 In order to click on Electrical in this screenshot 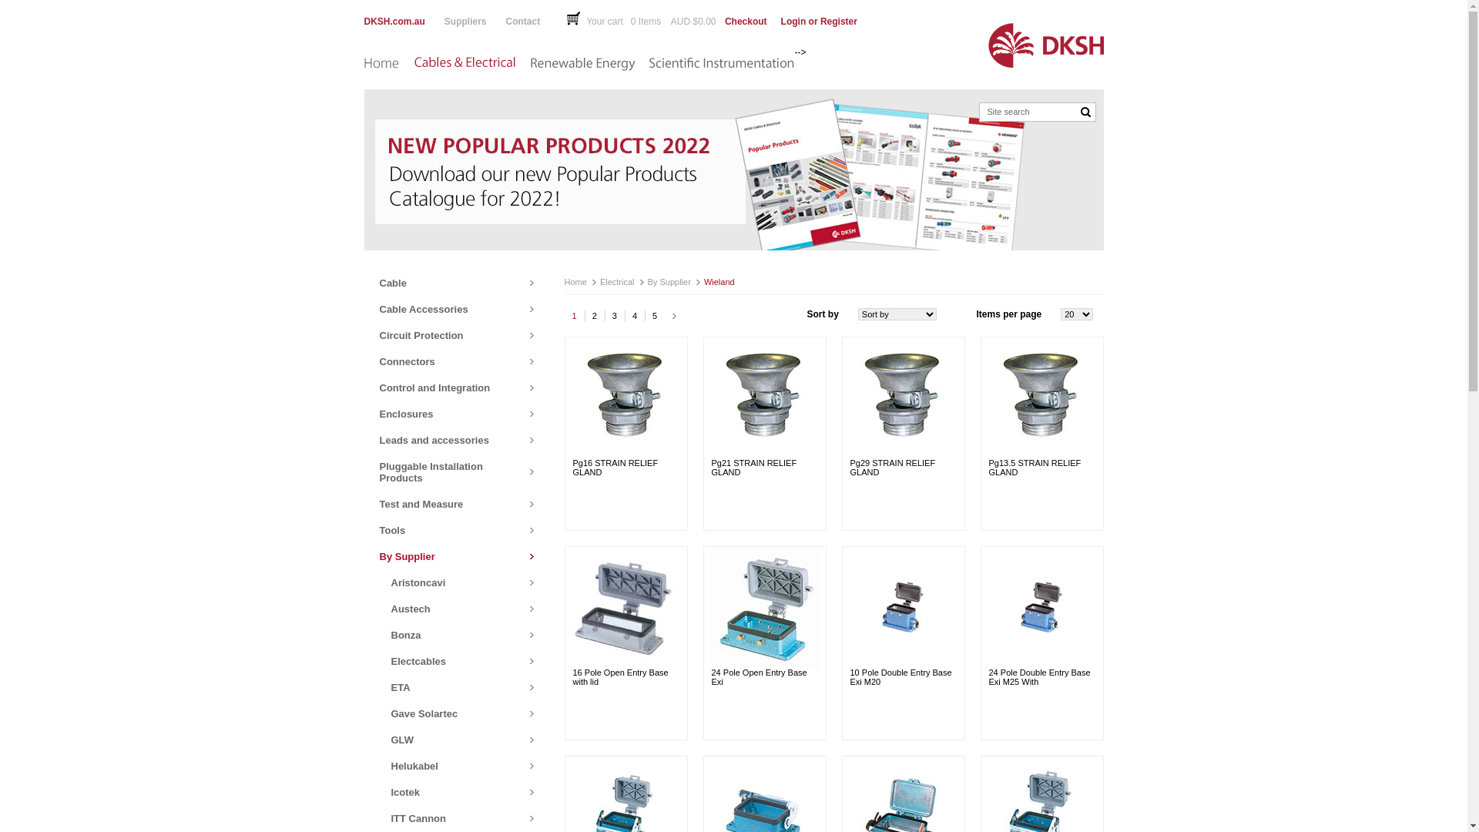, I will do `click(414, 48)`.